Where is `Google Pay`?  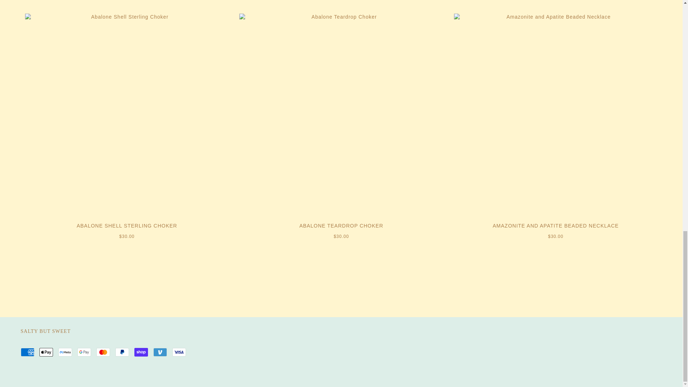 Google Pay is located at coordinates (84, 352).